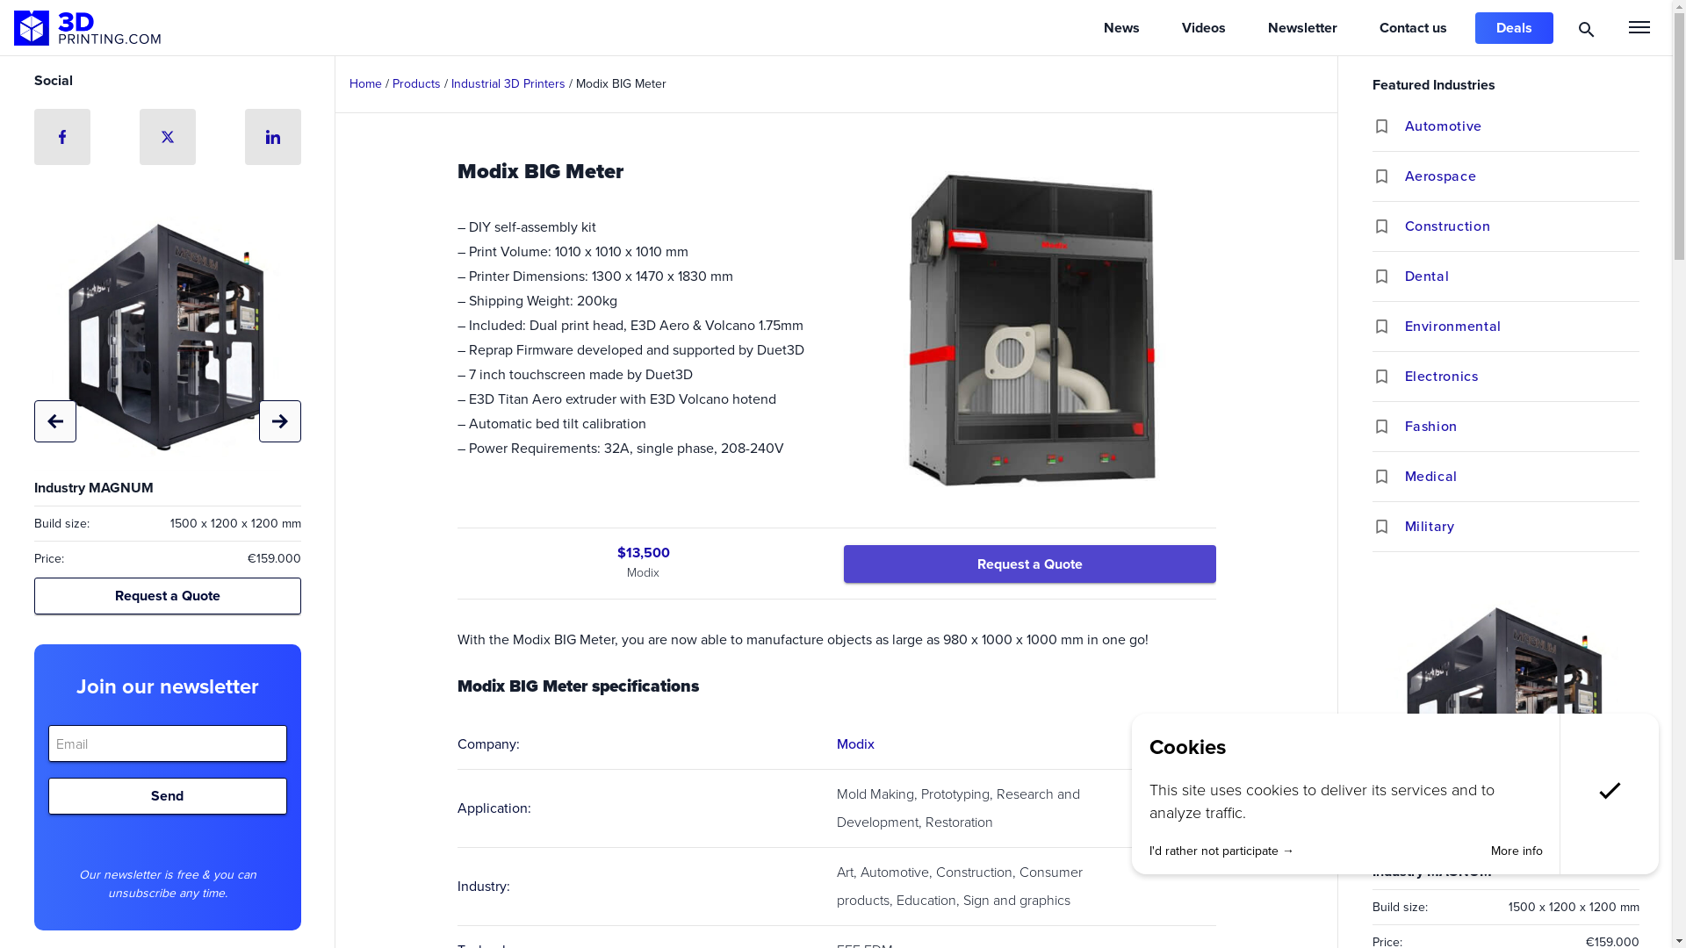  What do you see at coordinates (854, 744) in the screenshot?
I see `Modix` at bounding box center [854, 744].